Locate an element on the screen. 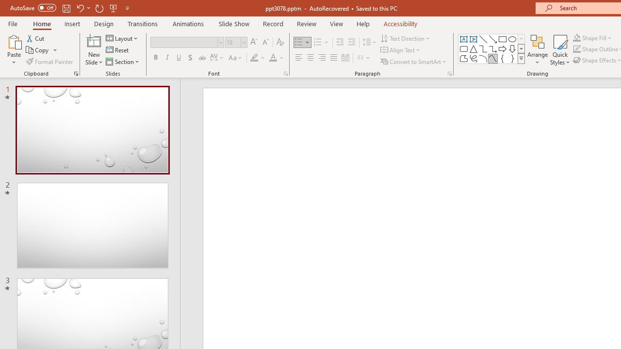 This screenshot has width=621, height=349. Line Spacing is located at coordinates (370, 43).